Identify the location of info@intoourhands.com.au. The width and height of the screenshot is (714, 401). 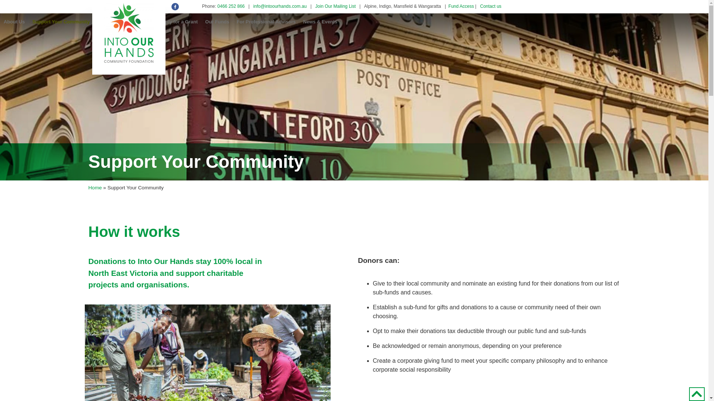
(280, 6).